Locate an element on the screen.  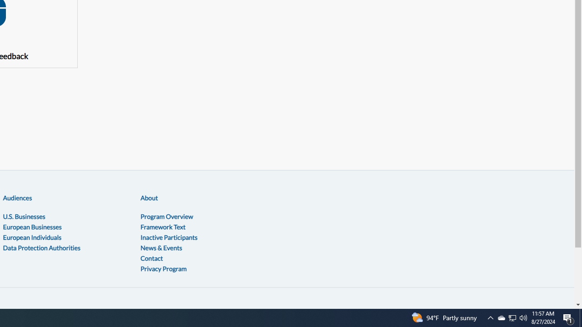
Privacy Program is located at coordinates (163, 268).